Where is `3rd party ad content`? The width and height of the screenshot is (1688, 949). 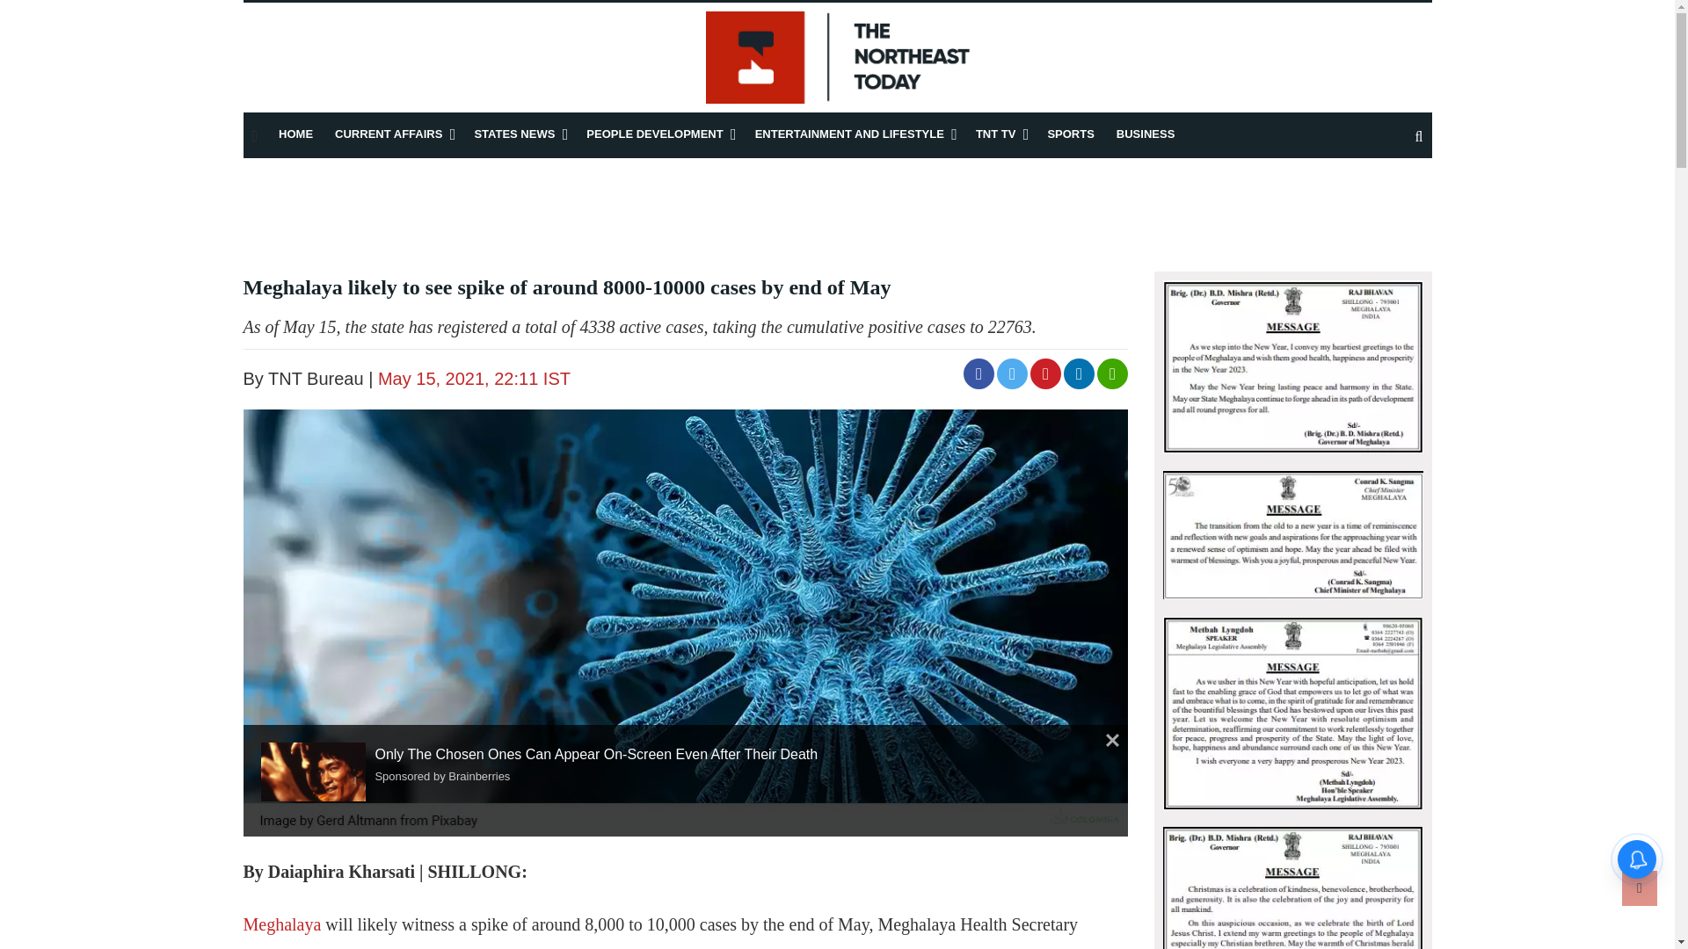
3rd party ad content is located at coordinates (837, 214).